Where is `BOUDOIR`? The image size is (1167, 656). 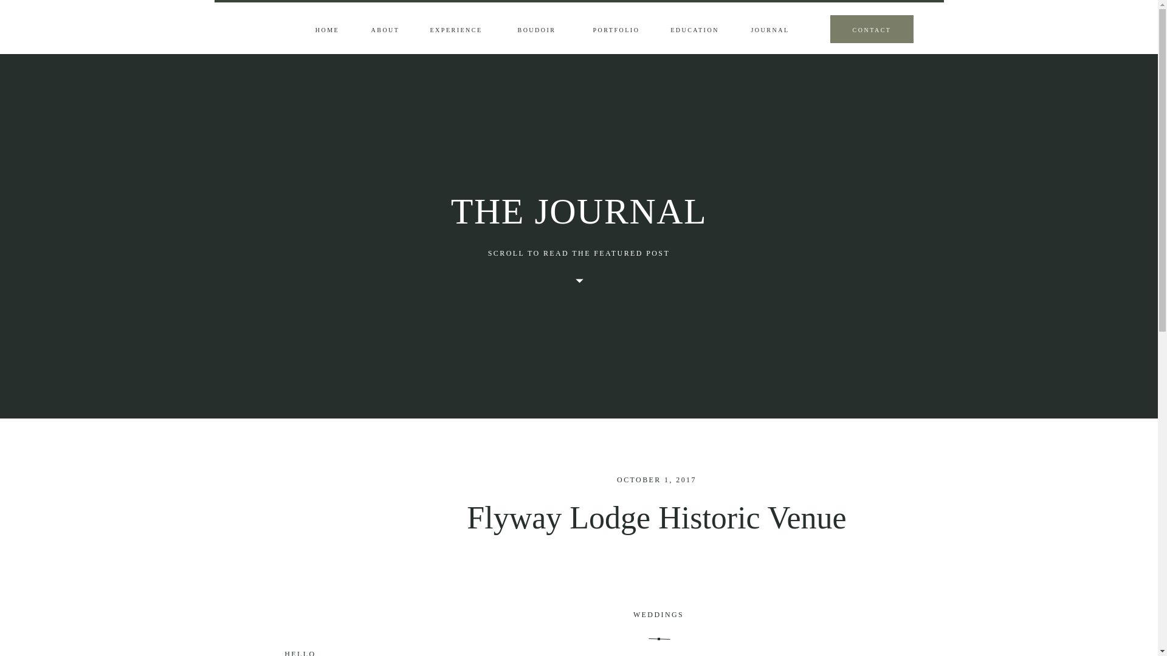 BOUDOIR is located at coordinates (537, 30).